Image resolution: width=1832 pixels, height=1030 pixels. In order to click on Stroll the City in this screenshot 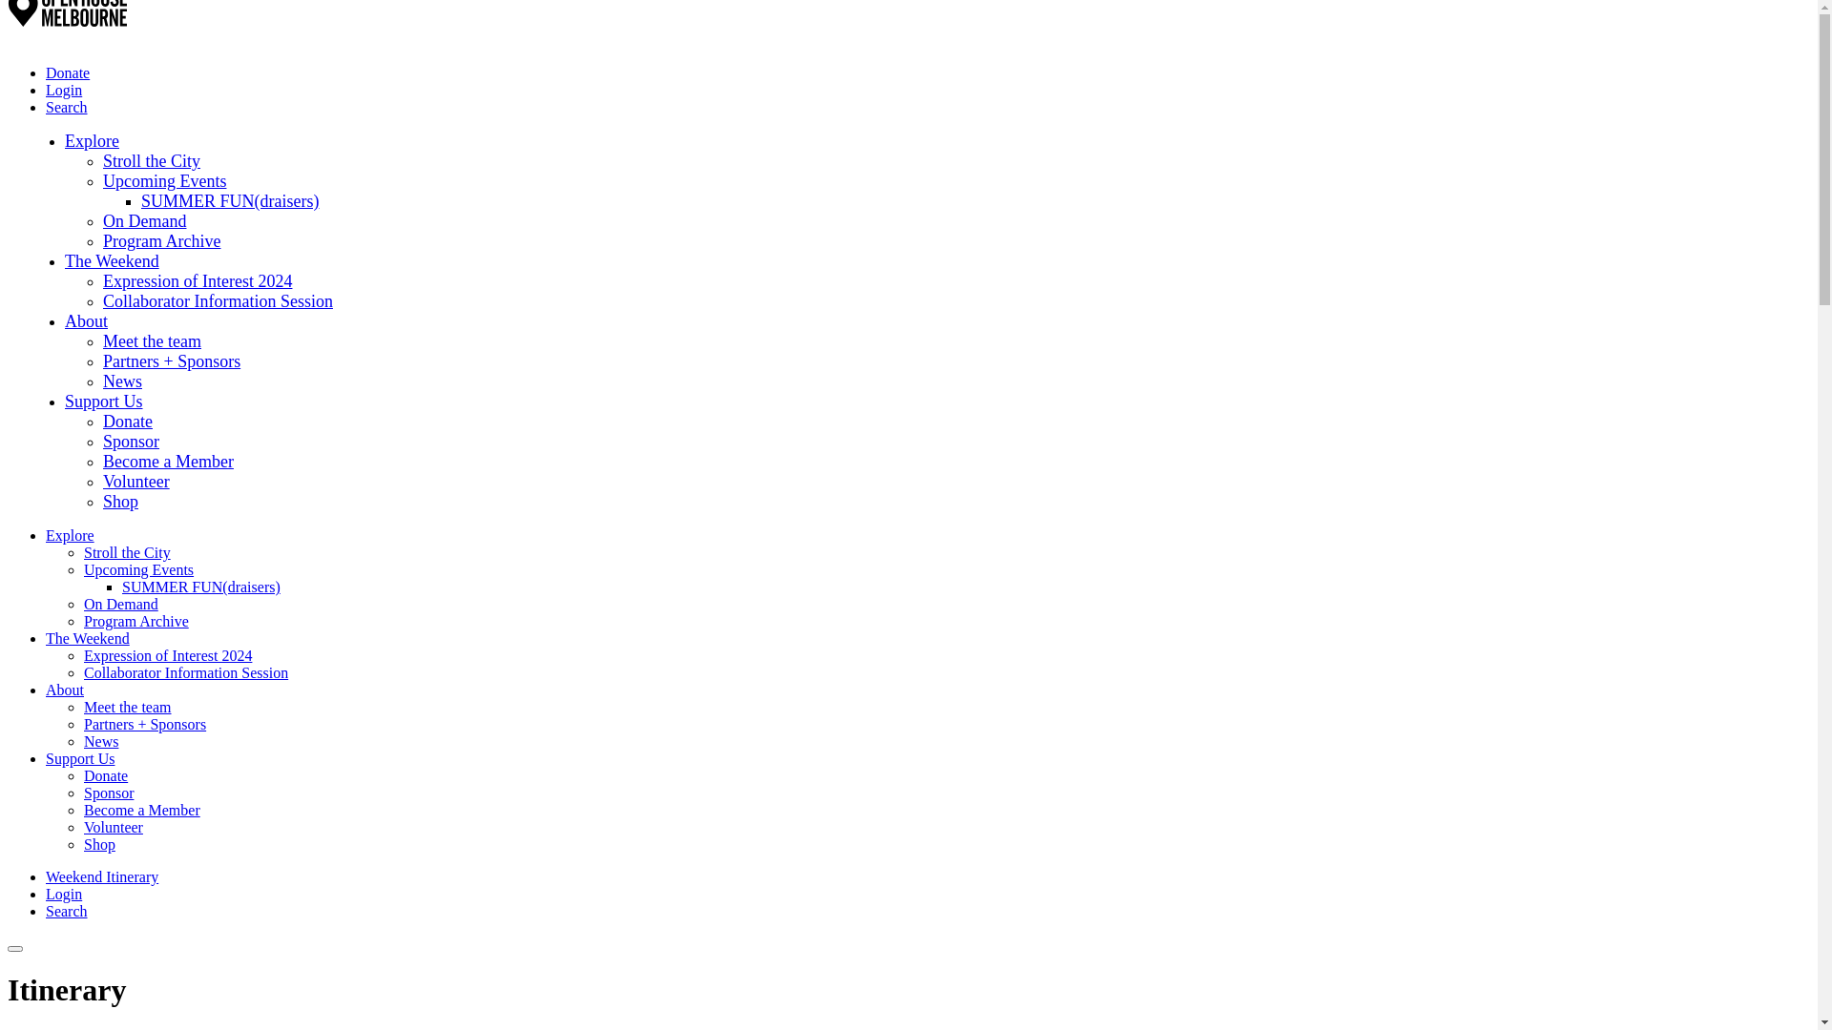, I will do `click(128, 553)`.